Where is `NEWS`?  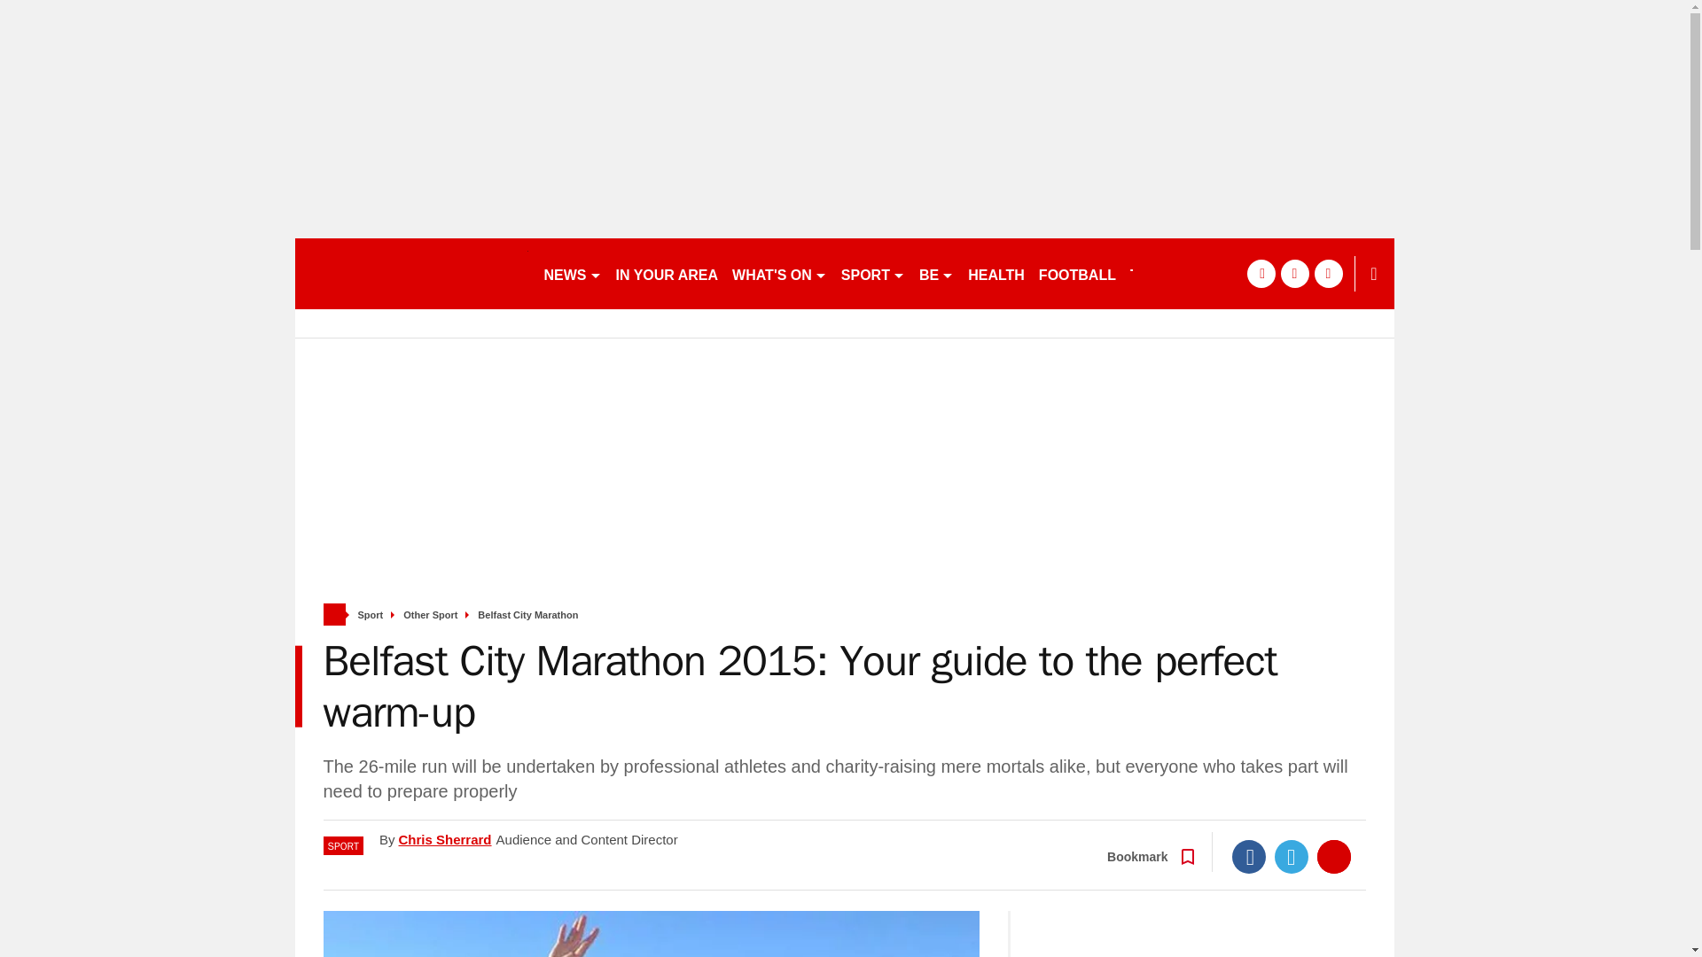 NEWS is located at coordinates (573, 273).